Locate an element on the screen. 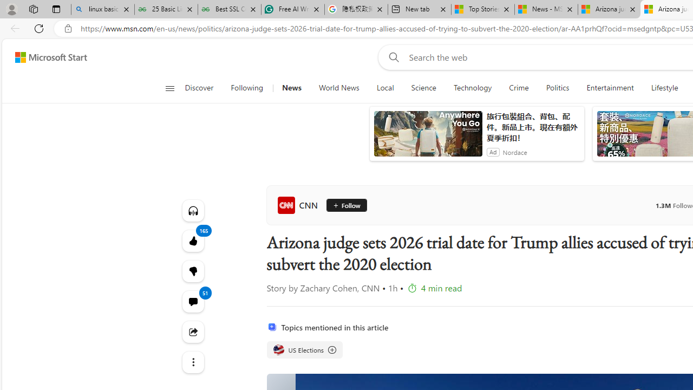  Skip to footer is located at coordinates (44, 57).